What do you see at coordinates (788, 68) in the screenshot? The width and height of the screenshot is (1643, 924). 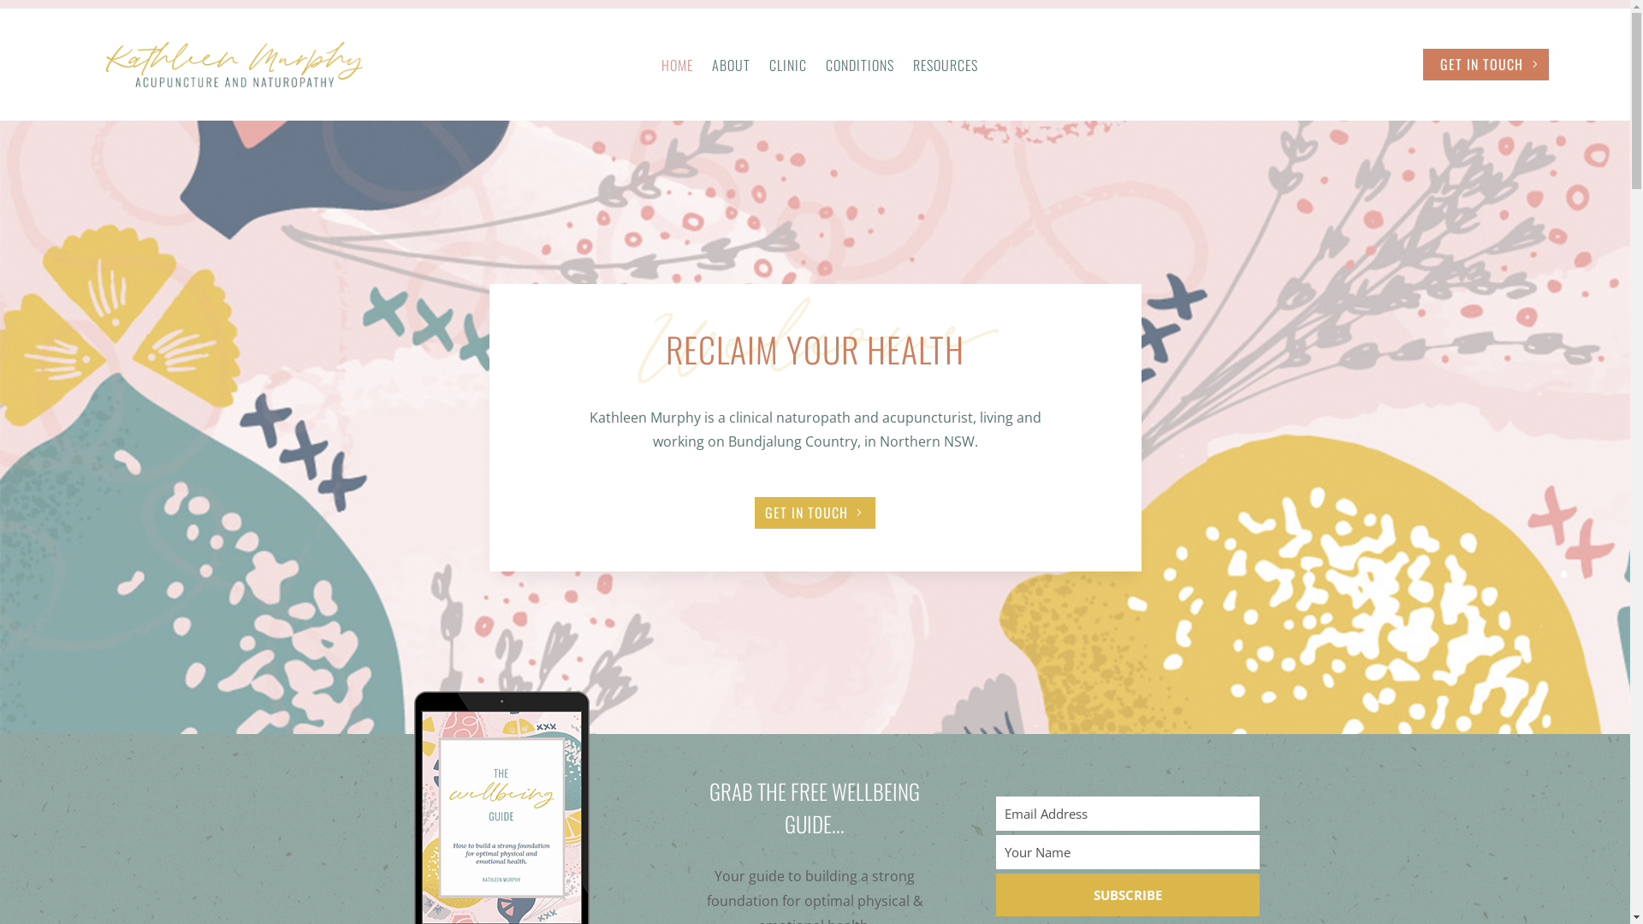 I see `CLINIC` at bounding box center [788, 68].